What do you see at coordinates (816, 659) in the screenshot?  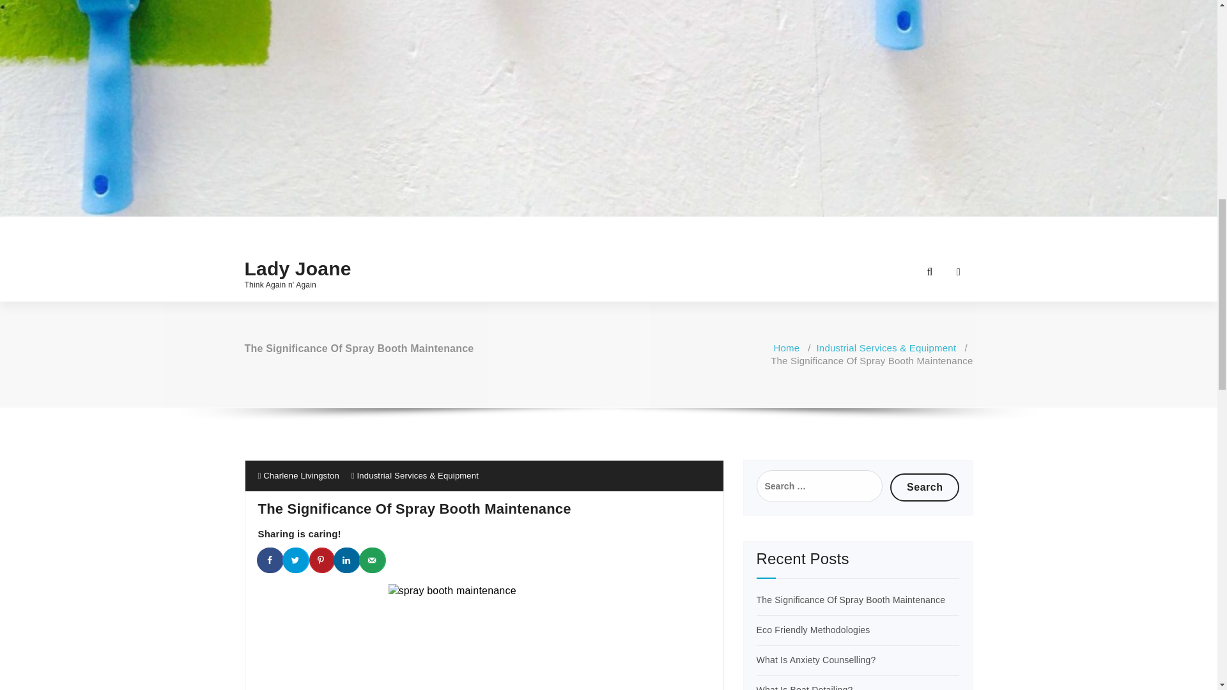 I see `What Is Anxiety Counselling?` at bounding box center [816, 659].